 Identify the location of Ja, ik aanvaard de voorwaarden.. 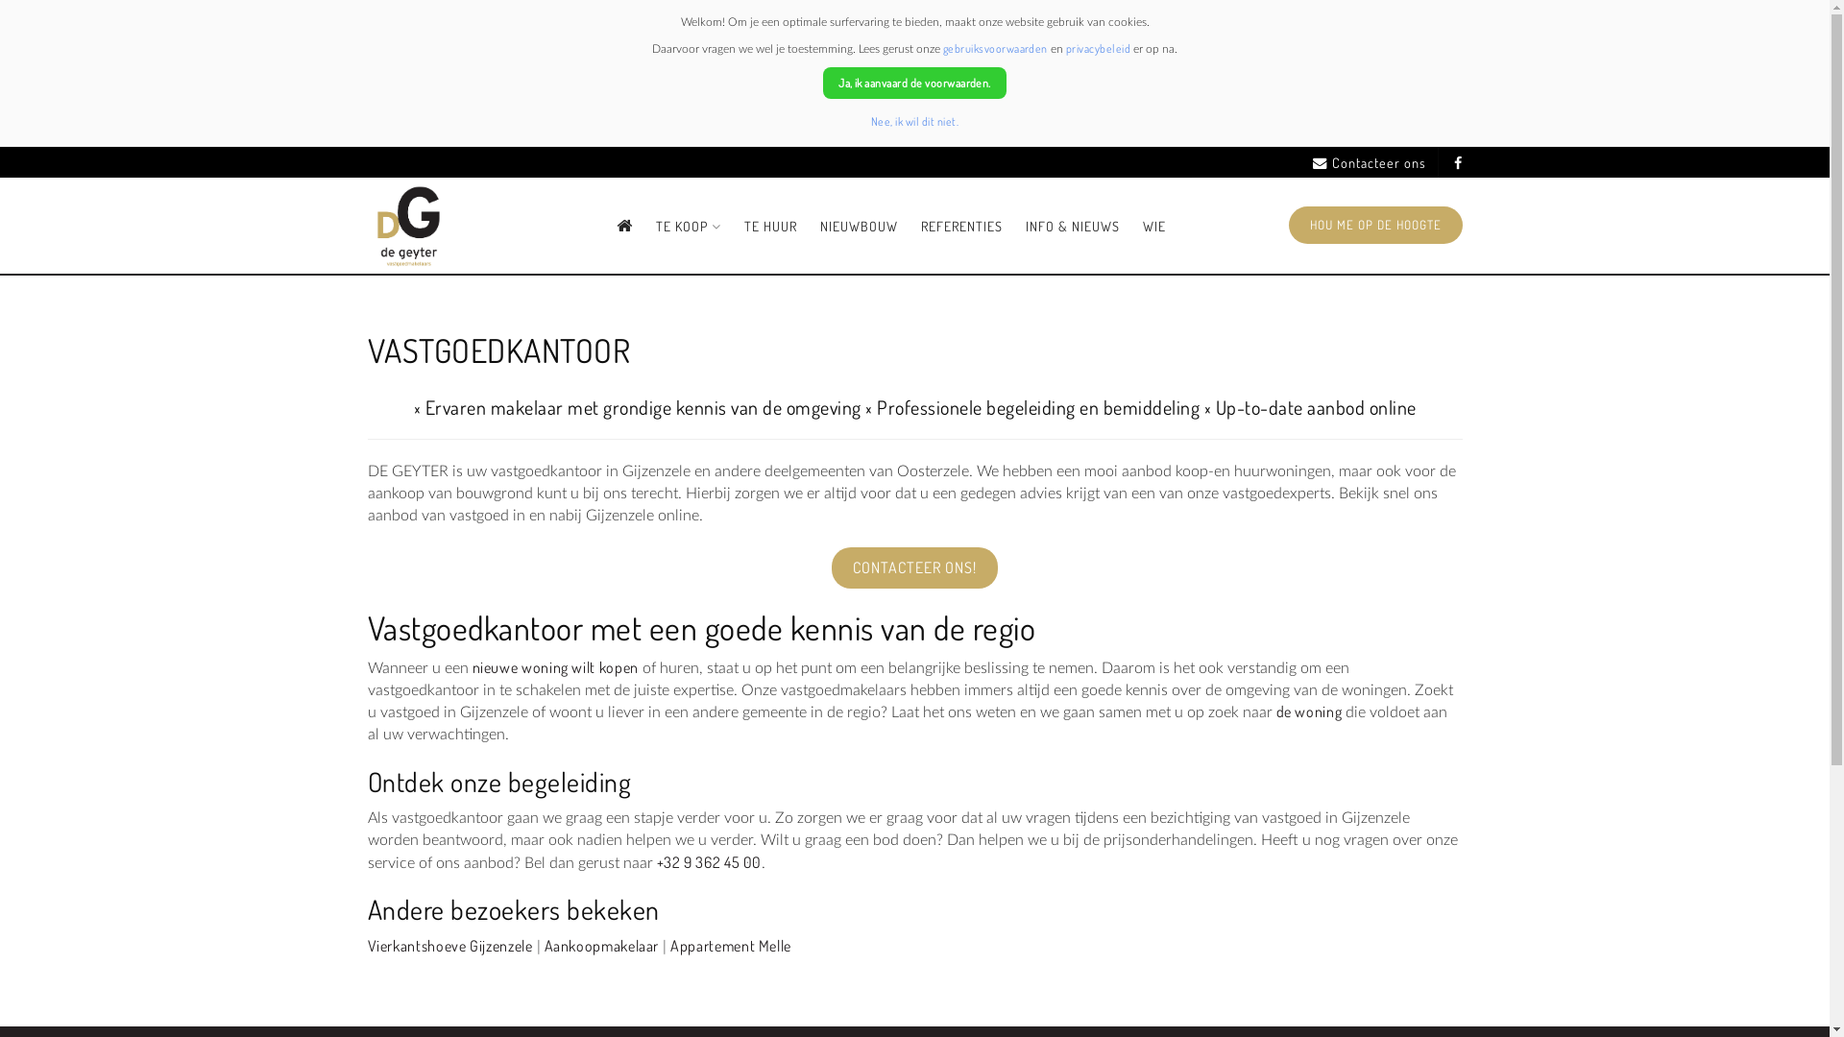
(914, 83).